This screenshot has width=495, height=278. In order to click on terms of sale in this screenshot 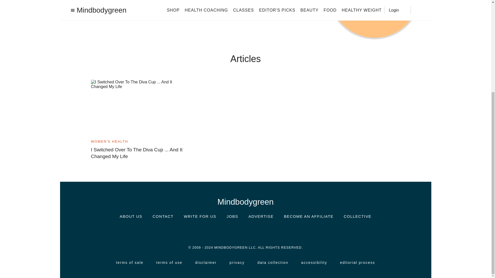, I will do `click(129, 263)`.